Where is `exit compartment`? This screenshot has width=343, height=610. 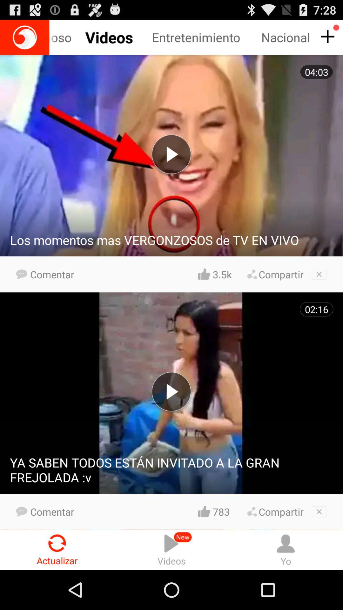
exit compartment is located at coordinates (319, 512).